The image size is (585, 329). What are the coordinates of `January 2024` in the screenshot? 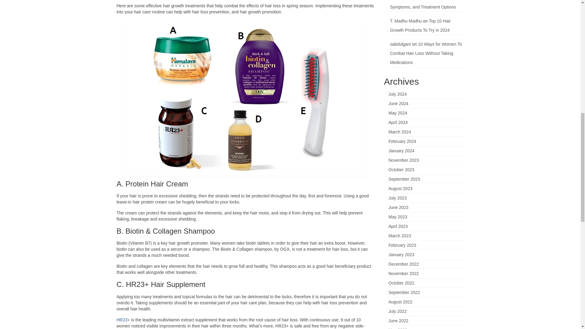 It's located at (401, 151).